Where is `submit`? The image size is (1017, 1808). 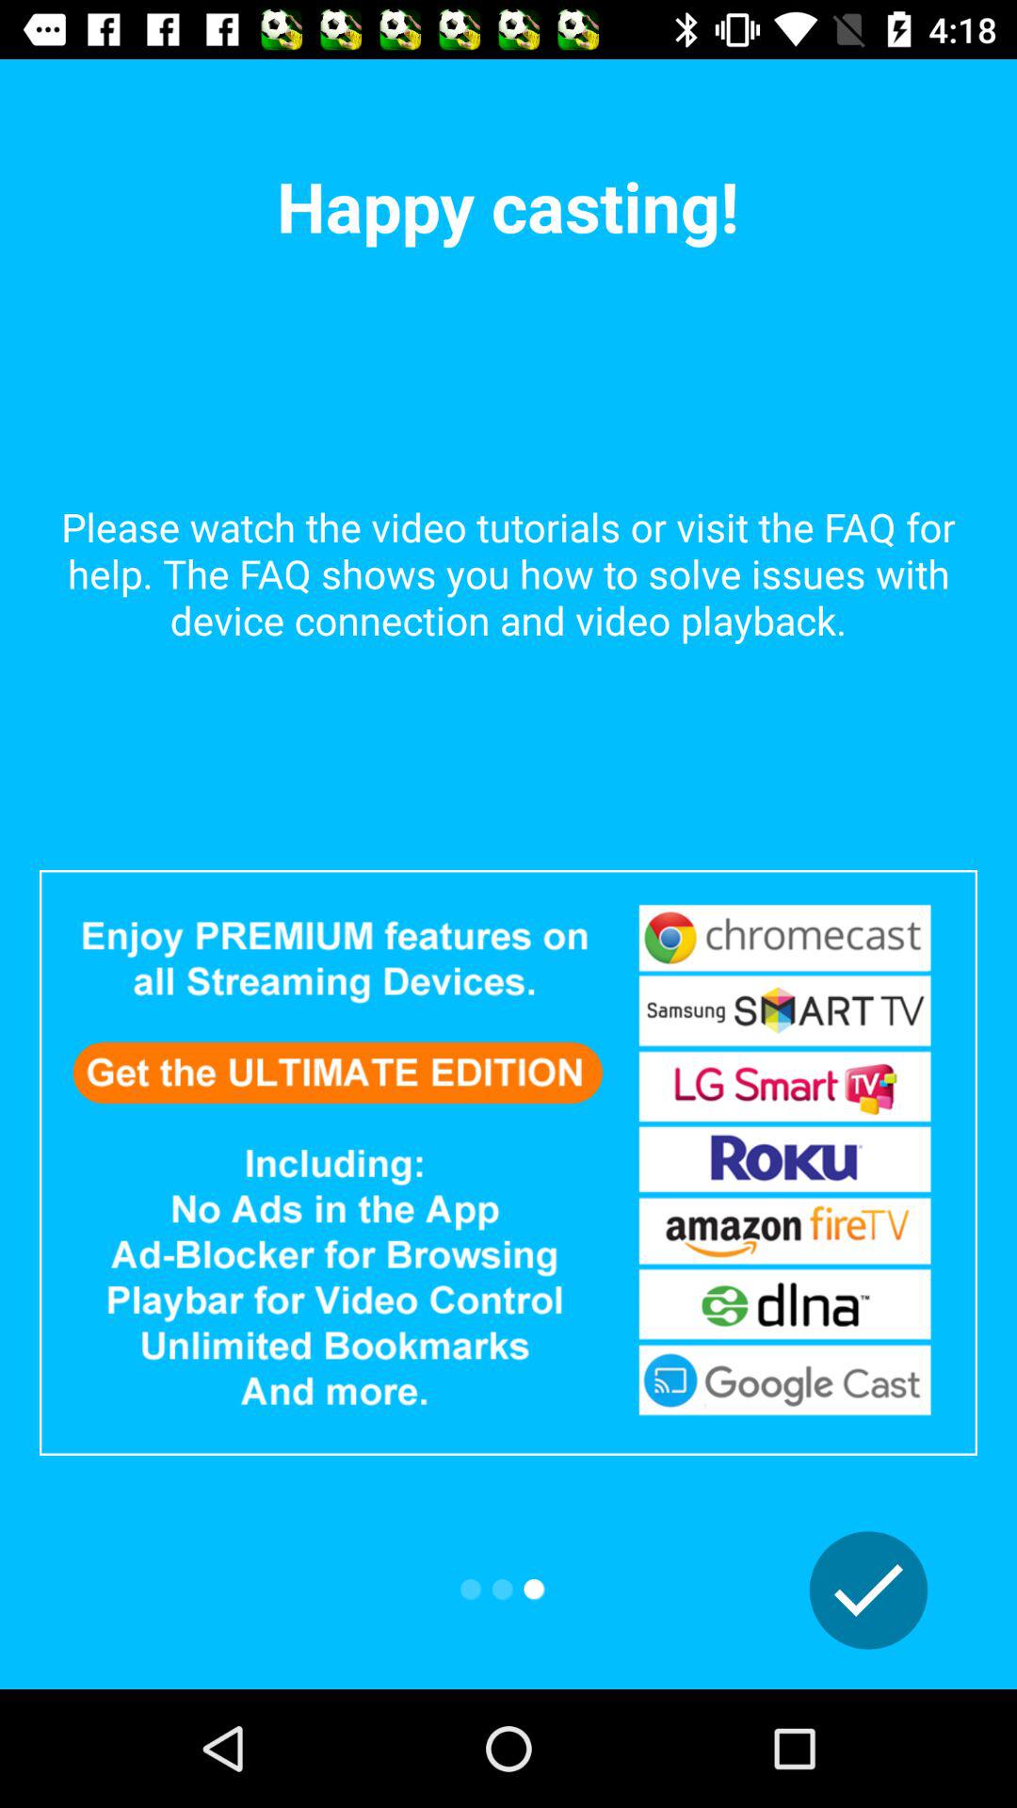
submit is located at coordinates (868, 1590).